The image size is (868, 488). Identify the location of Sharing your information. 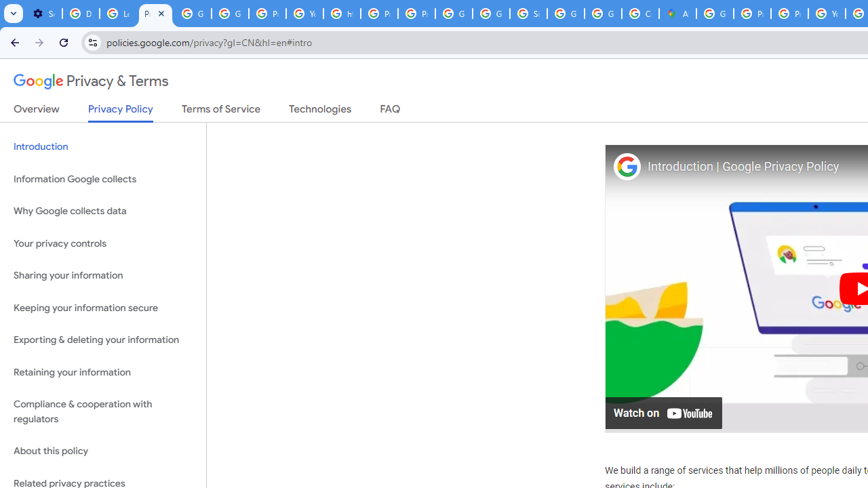
(103, 276).